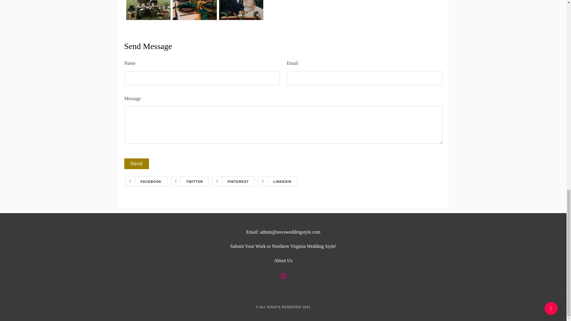  I want to click on Better together, so click(241, 10).